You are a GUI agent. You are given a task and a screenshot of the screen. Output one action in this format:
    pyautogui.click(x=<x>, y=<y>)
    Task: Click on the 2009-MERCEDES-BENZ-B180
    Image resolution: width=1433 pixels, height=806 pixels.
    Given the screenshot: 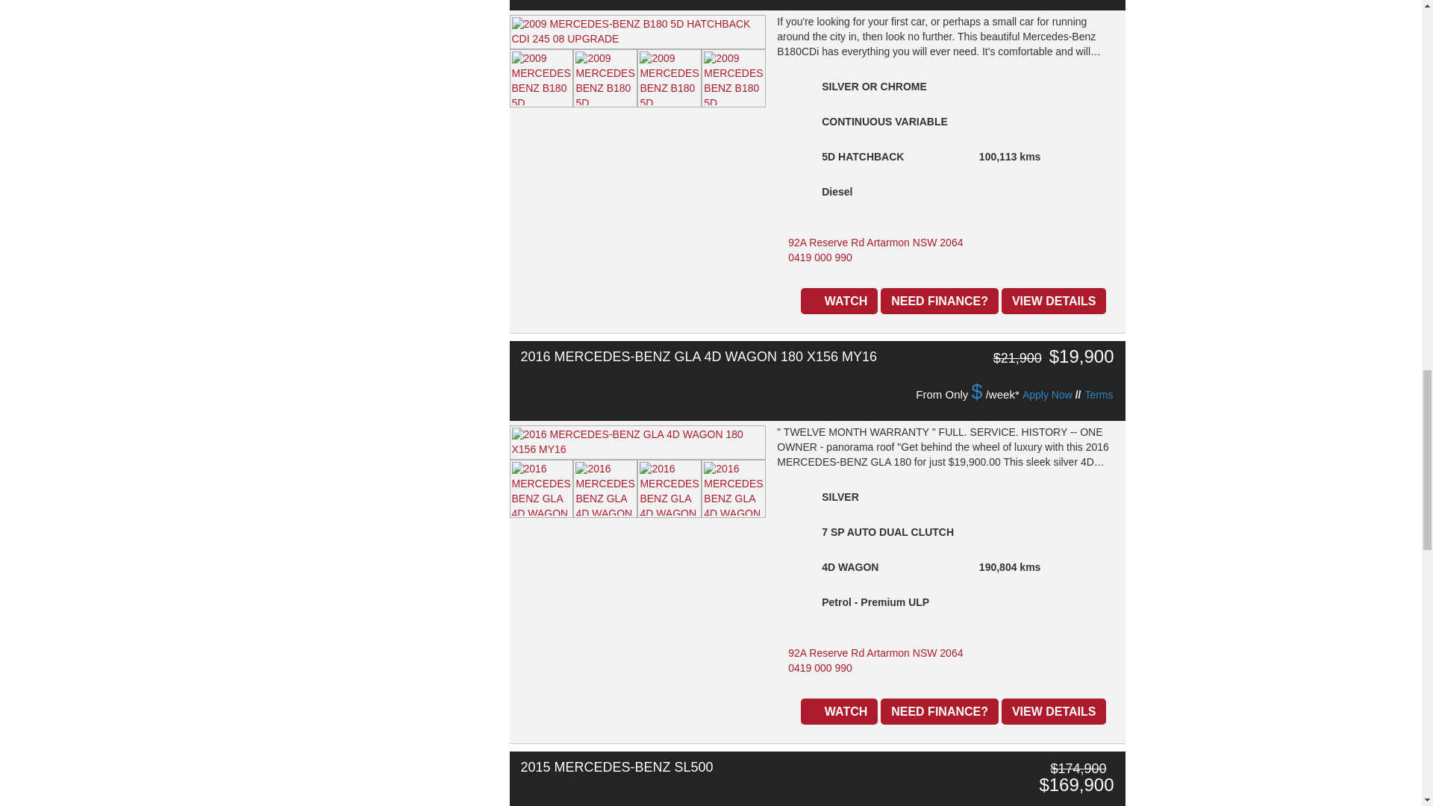 What is the action you would take?
    pyautogui.click(x=669, y=78)
    